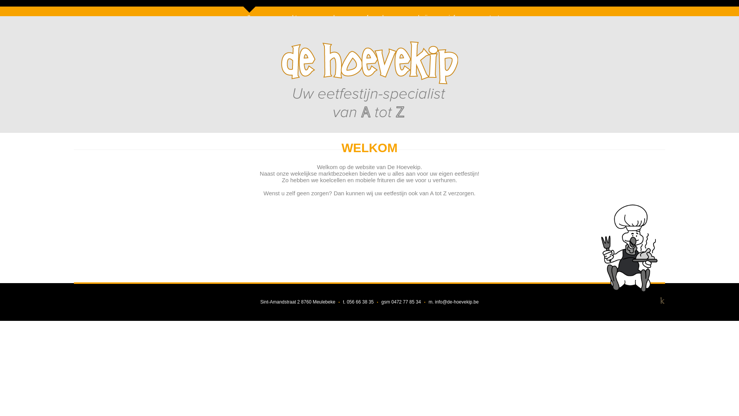 This screenshot has width=739, height=416. What do you see at coordinates (250, 14) in the screenshot?
I see `welkom` at bounding box center [250, 14].